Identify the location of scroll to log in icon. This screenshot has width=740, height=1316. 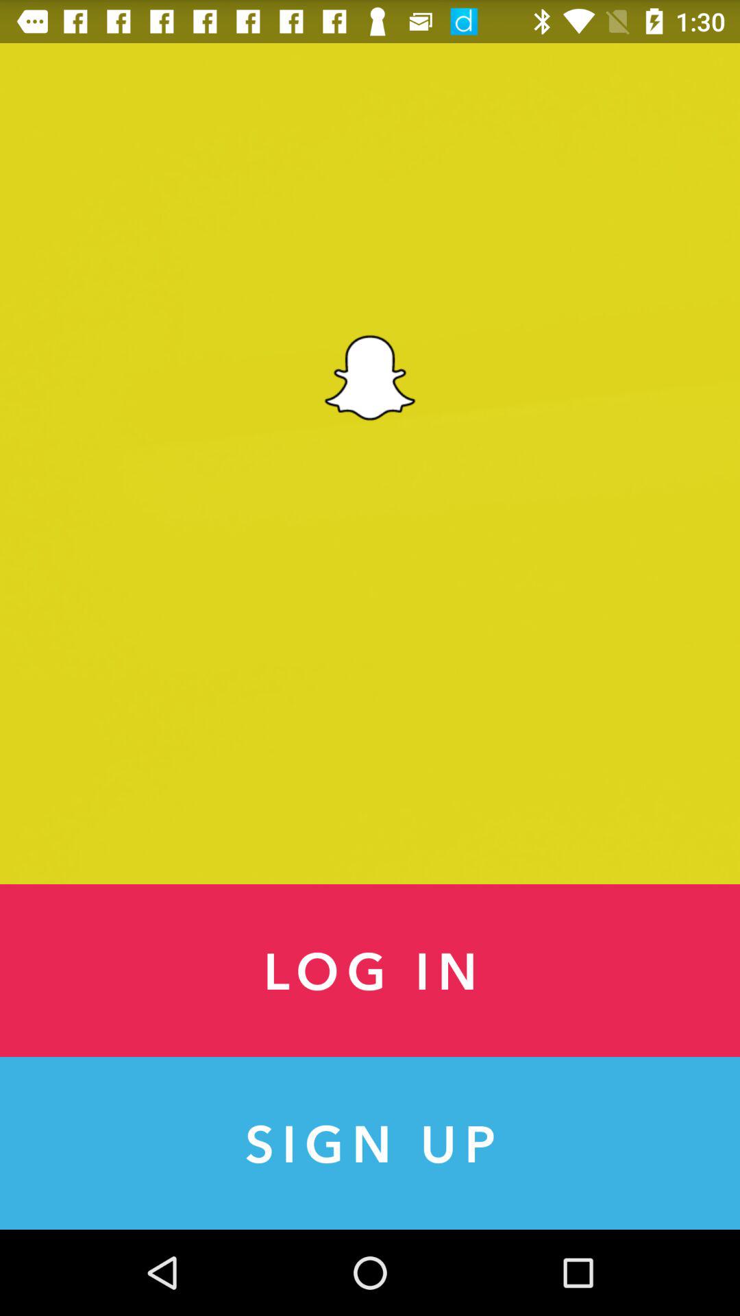
(370, 971).